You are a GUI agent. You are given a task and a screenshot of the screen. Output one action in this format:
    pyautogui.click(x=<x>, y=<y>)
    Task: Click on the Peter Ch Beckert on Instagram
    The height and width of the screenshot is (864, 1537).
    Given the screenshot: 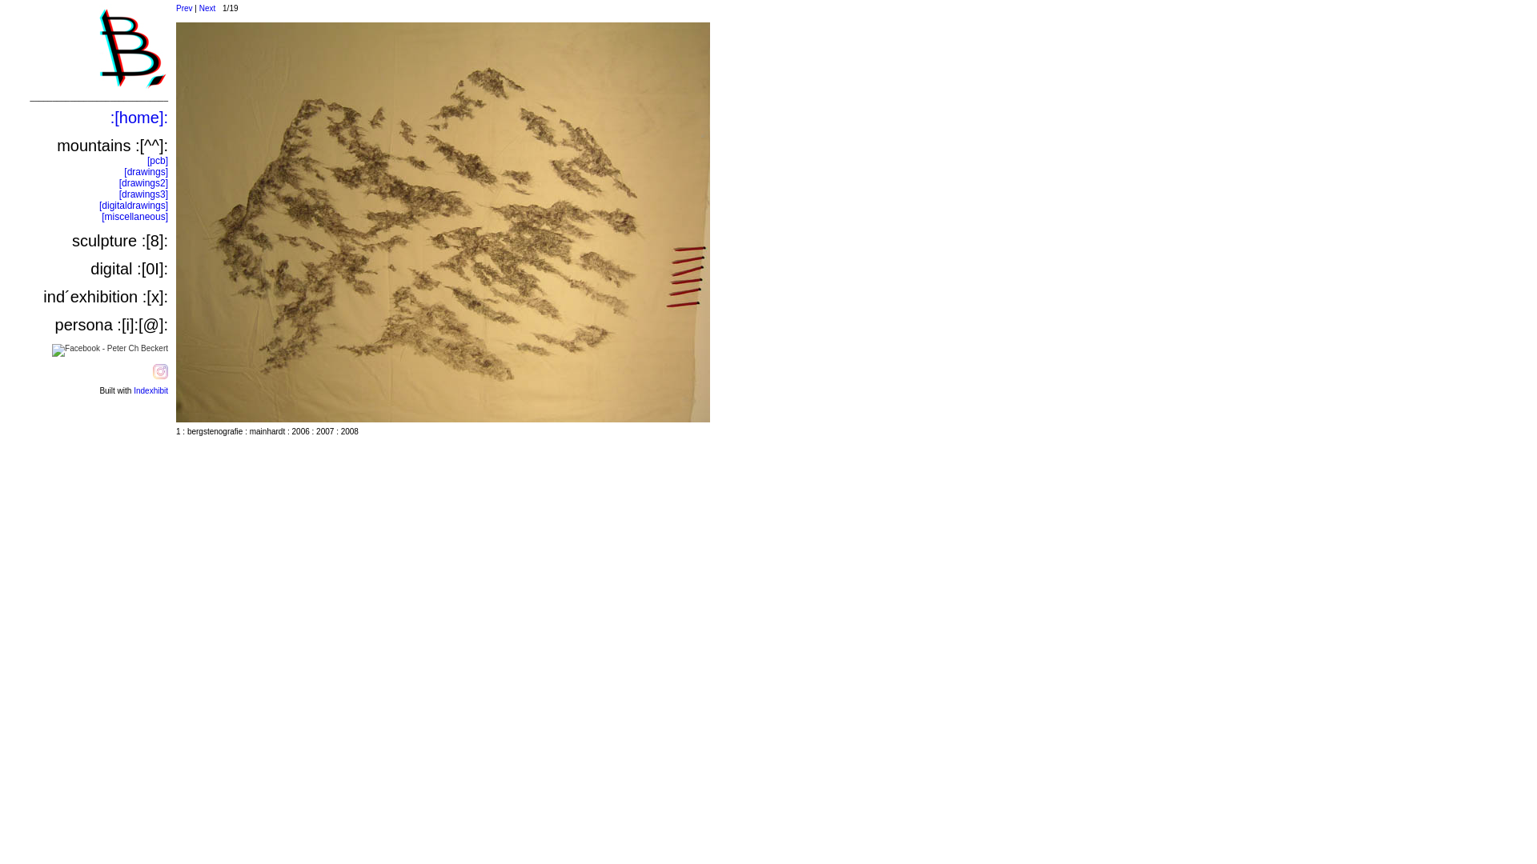 What is the action you would take?
    pyautogui.click(x=160, y=376)
    